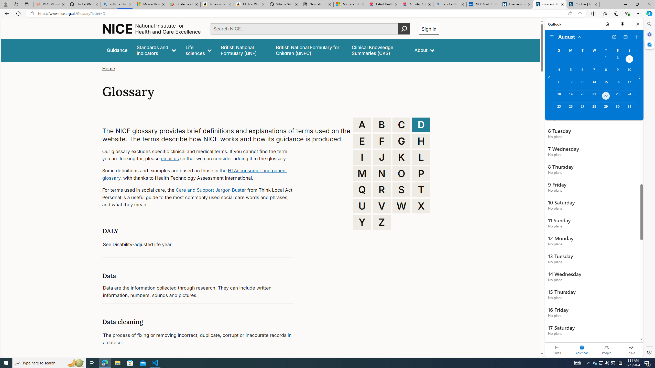 The width and height of the screenshot is (655, 368). What do you see at coordinates (362, 173) in the screenshot?
I see `M` at bounding box center [362, 173].